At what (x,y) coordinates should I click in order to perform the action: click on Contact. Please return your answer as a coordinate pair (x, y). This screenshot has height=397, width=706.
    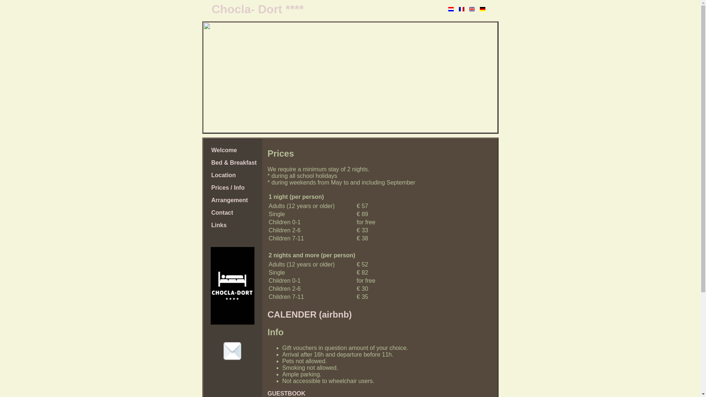
    Looking at the image, I should click on (232, 213).